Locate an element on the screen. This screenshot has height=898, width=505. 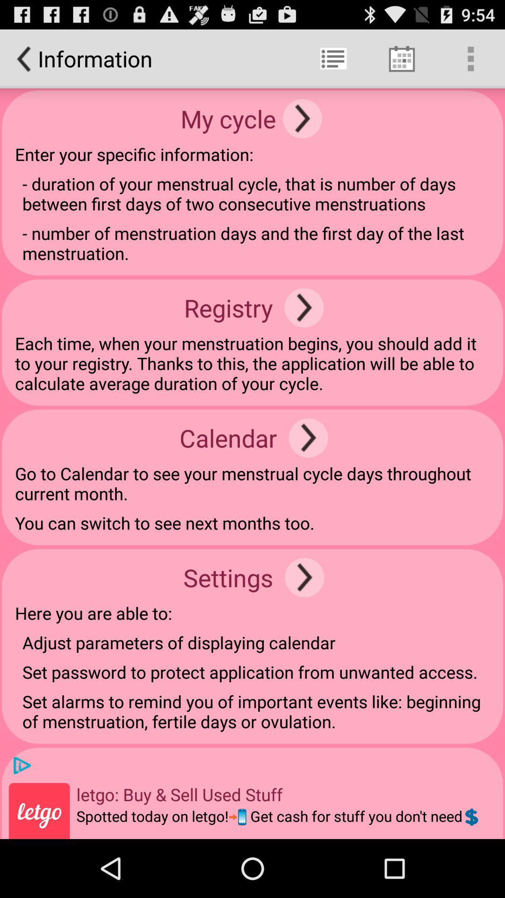
tap item to the right of settings is located at coordinates (304, 577).